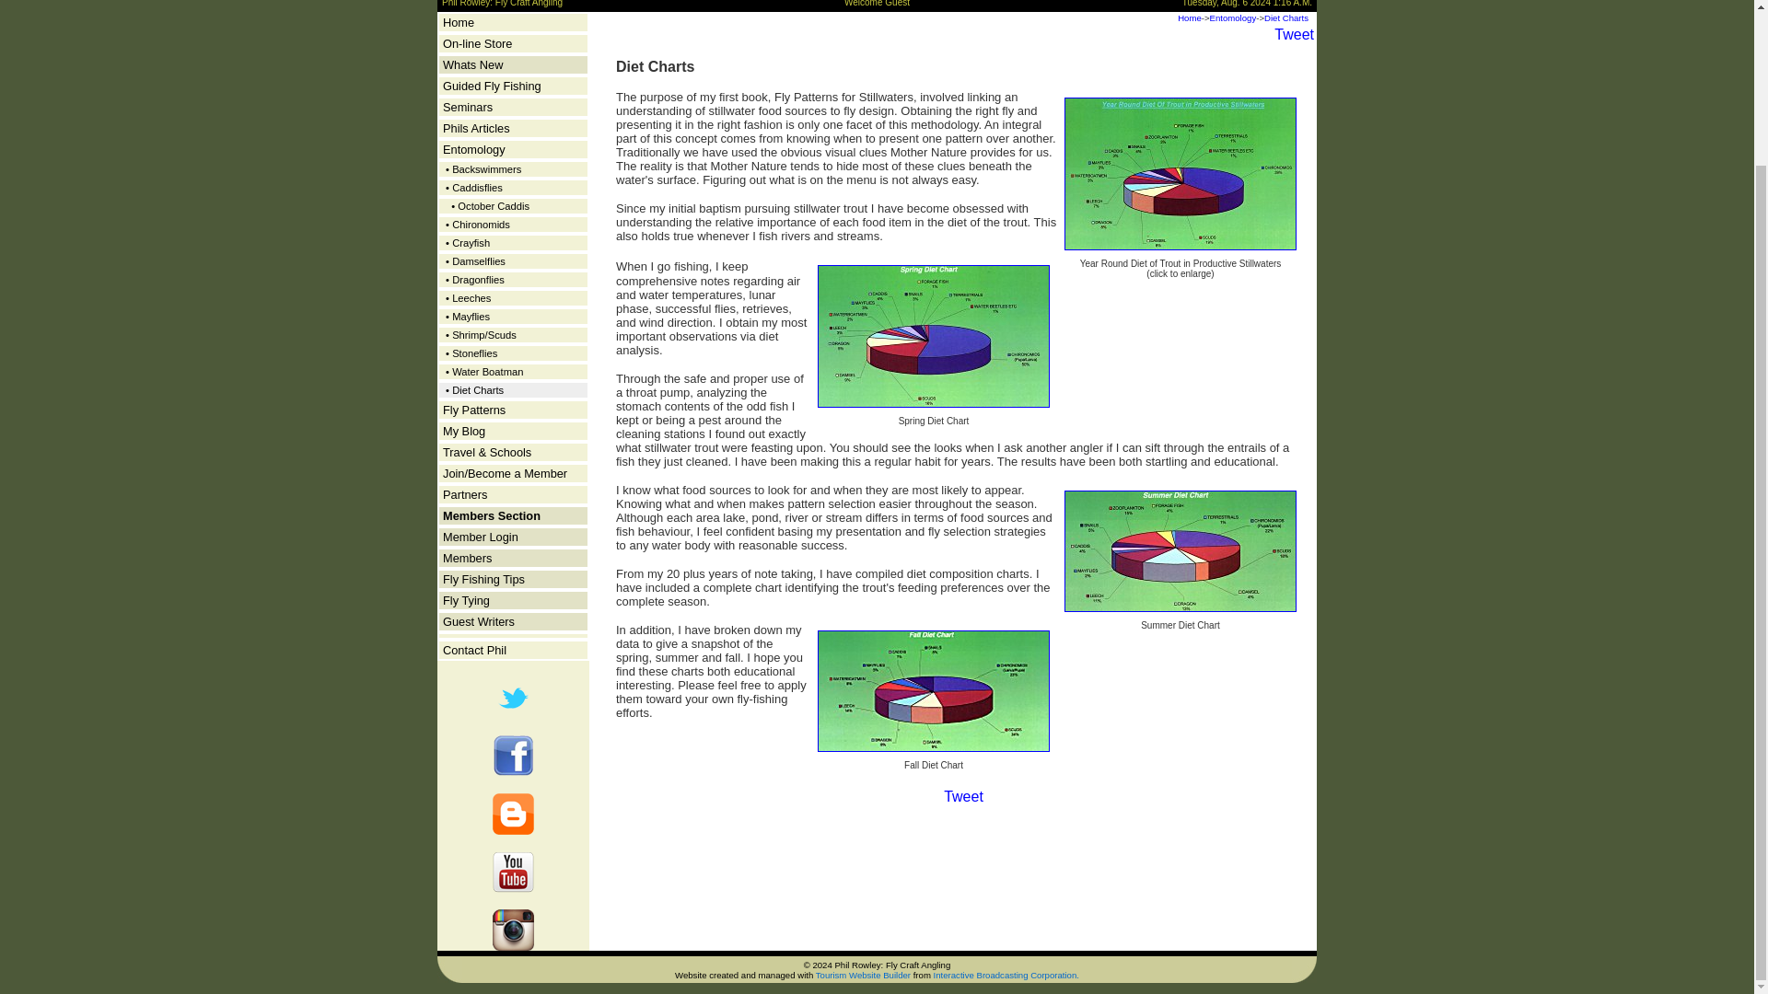 The image size is (1768, 994). Describe the element at coordinates (465, 495) in the screenshot. I see `Partners` at that location.